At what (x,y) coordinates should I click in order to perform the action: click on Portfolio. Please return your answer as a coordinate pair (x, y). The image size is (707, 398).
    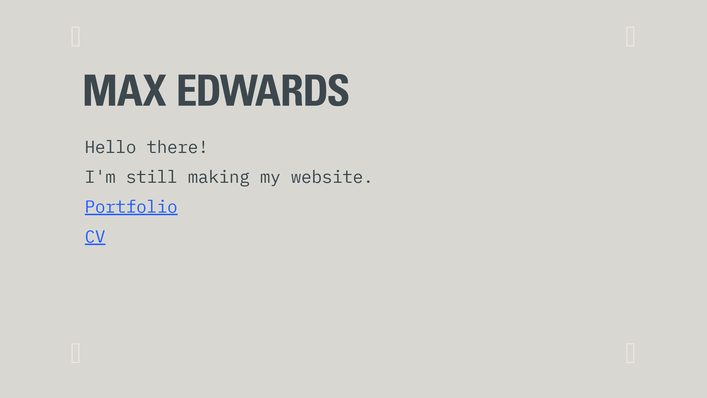
    Looking at the image, I should click on (131, 206).